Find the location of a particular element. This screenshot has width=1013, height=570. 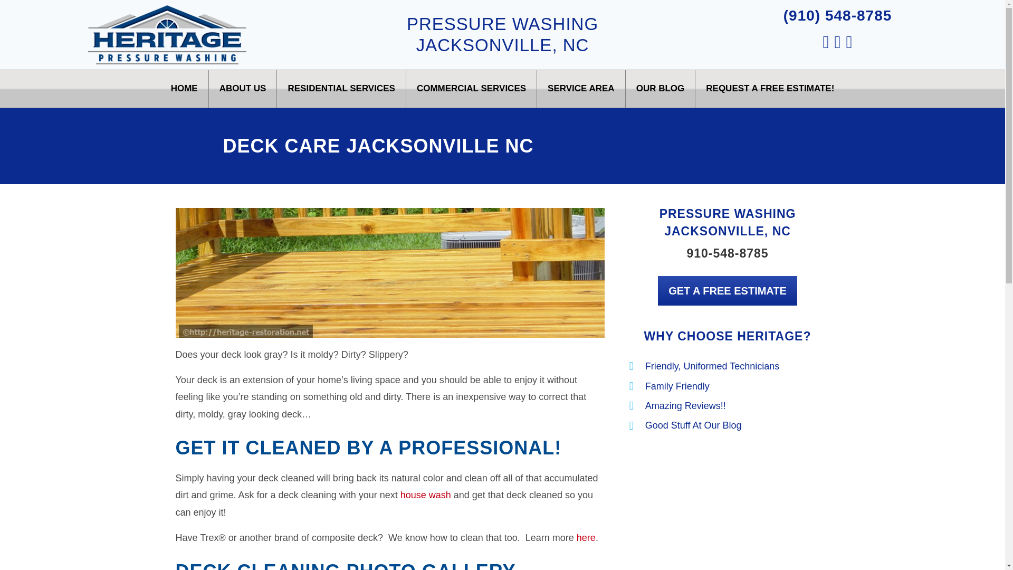

Trex Deck Cleaning is located at coordinates (586, 537).